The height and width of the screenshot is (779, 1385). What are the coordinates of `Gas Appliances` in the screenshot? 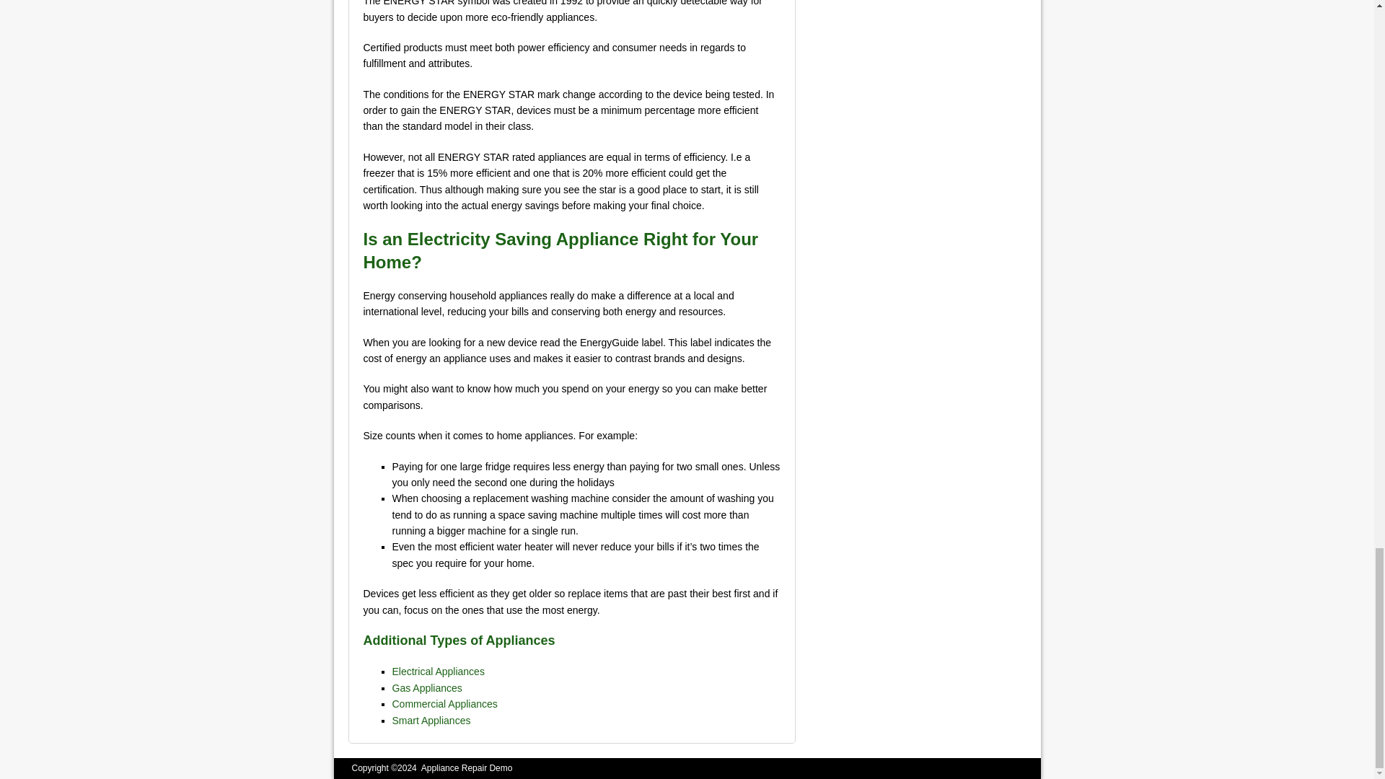 It's located at (427, 688).